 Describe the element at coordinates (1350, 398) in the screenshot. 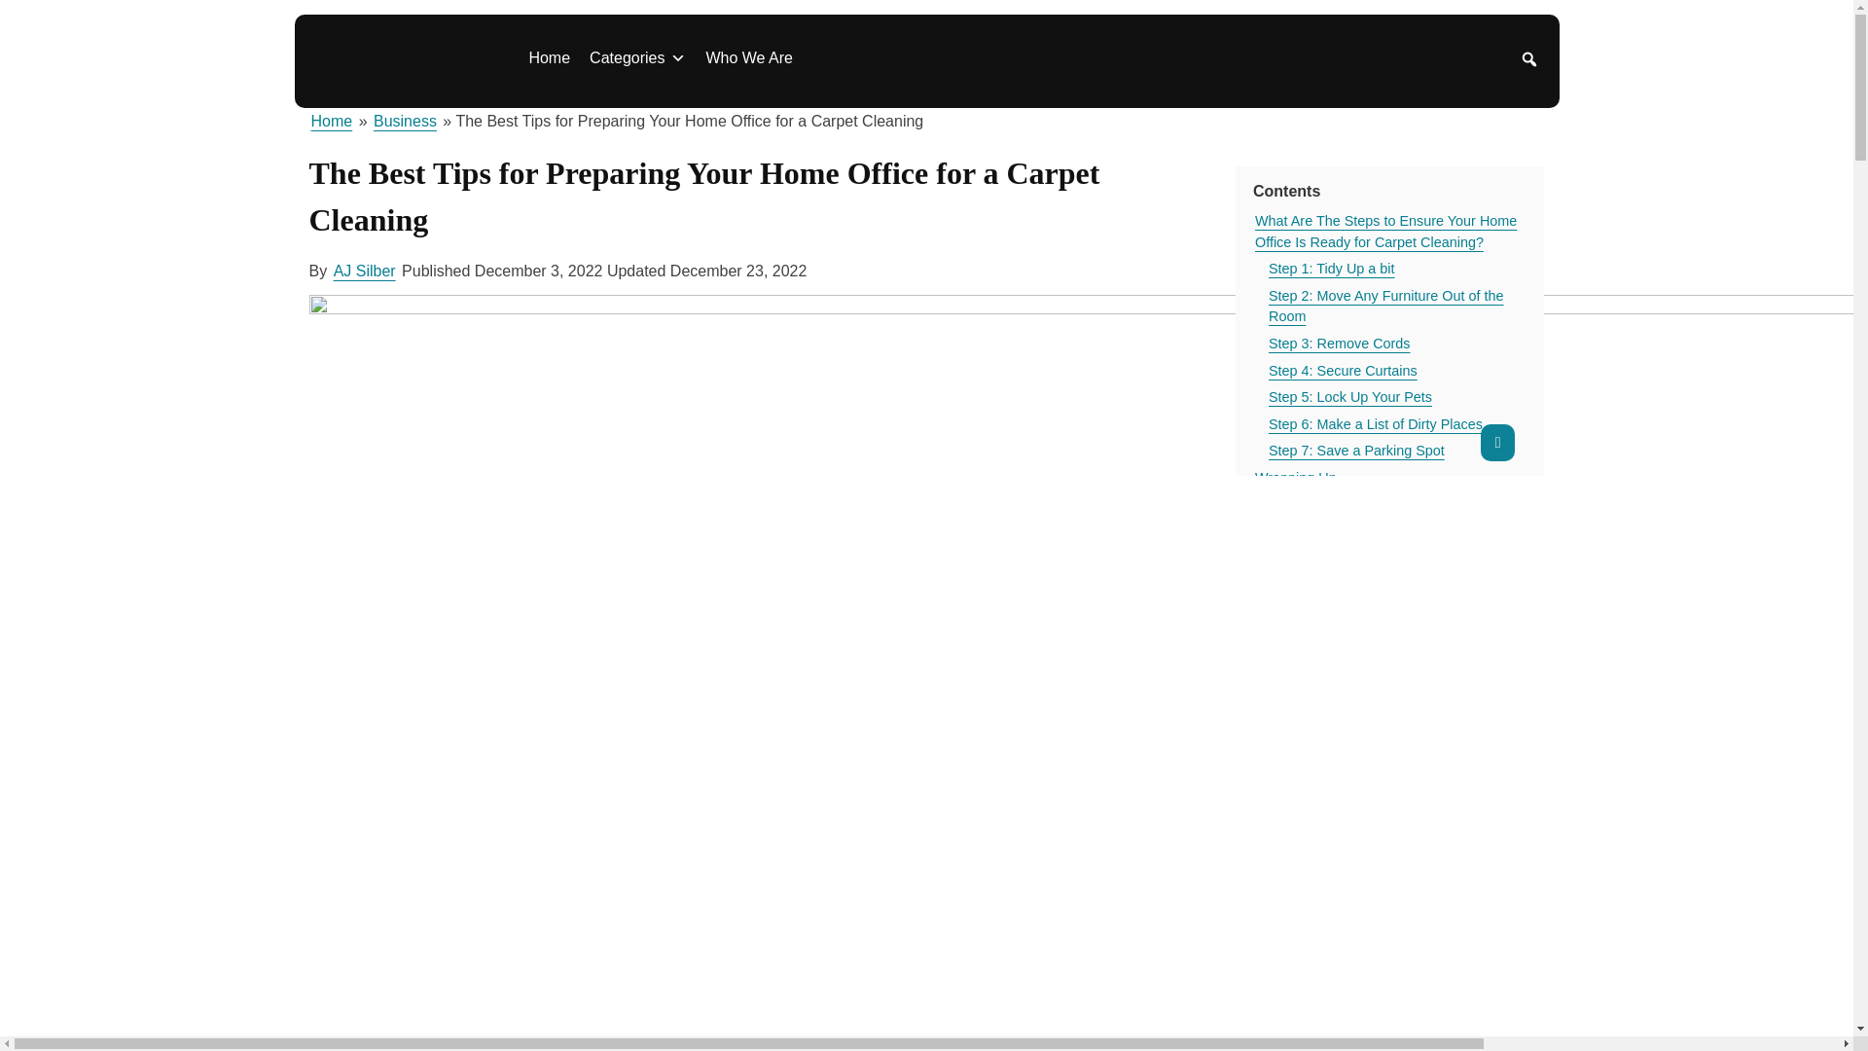

I see `Step 5: Lock Up Your Pets` at that location.